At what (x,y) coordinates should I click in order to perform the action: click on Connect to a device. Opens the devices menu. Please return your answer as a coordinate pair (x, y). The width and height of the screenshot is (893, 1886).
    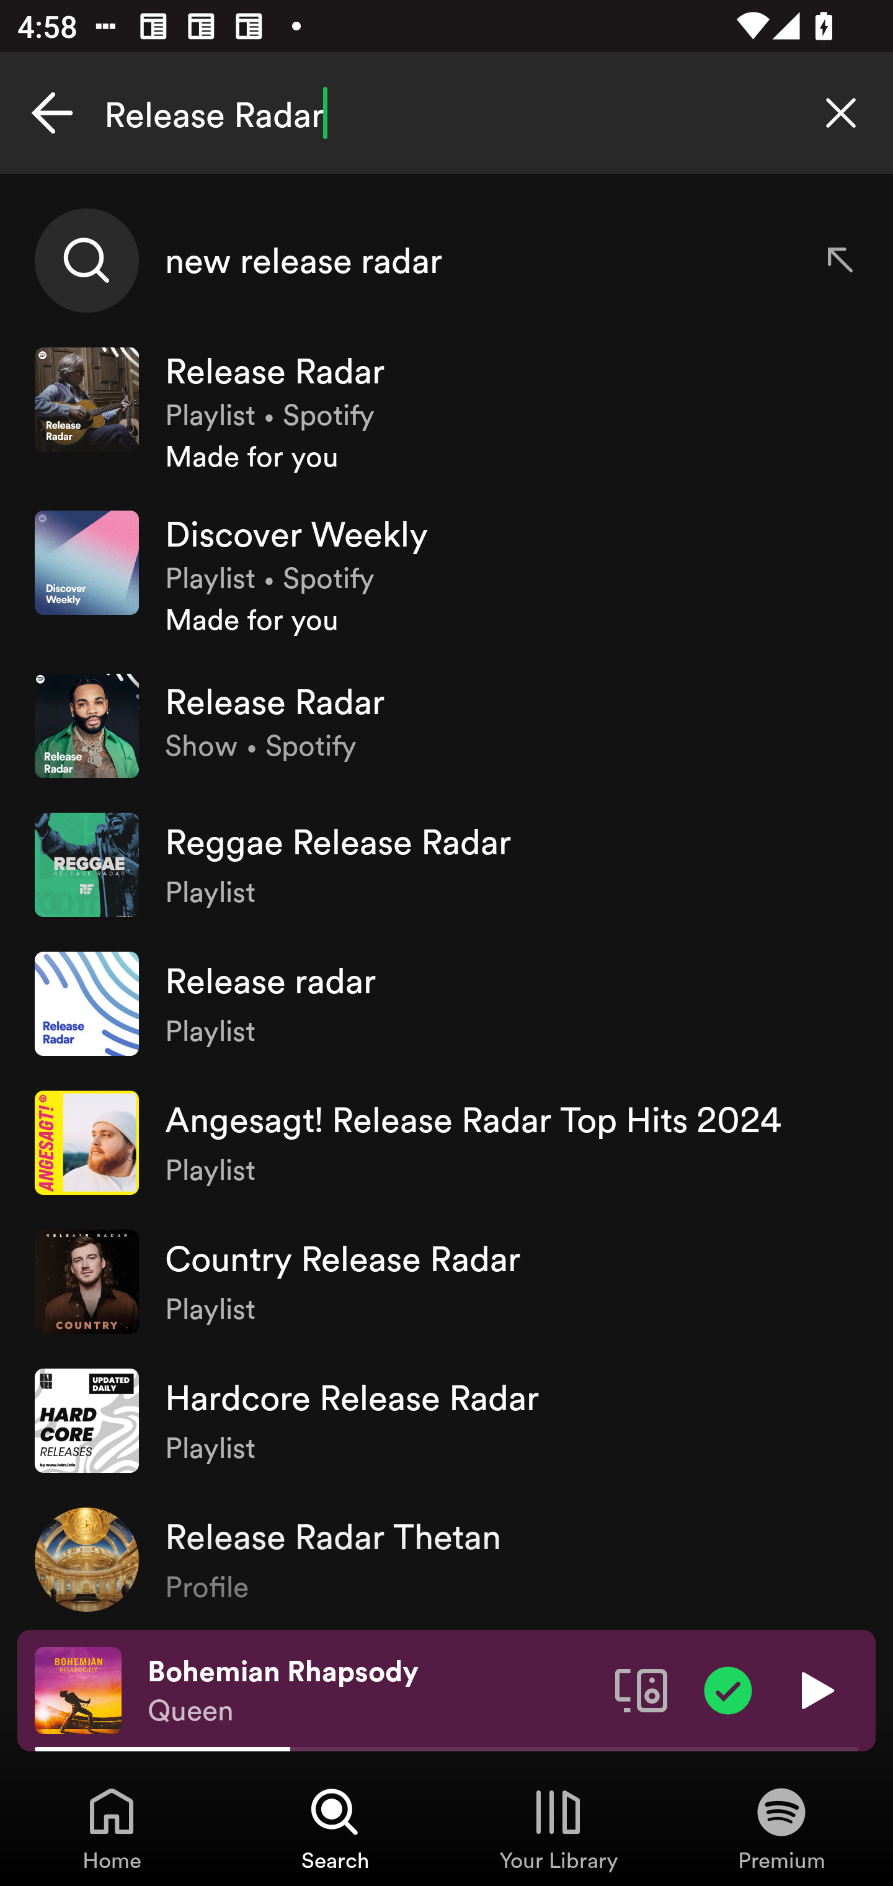
    Looking at the image, I should click on (641, 1689).